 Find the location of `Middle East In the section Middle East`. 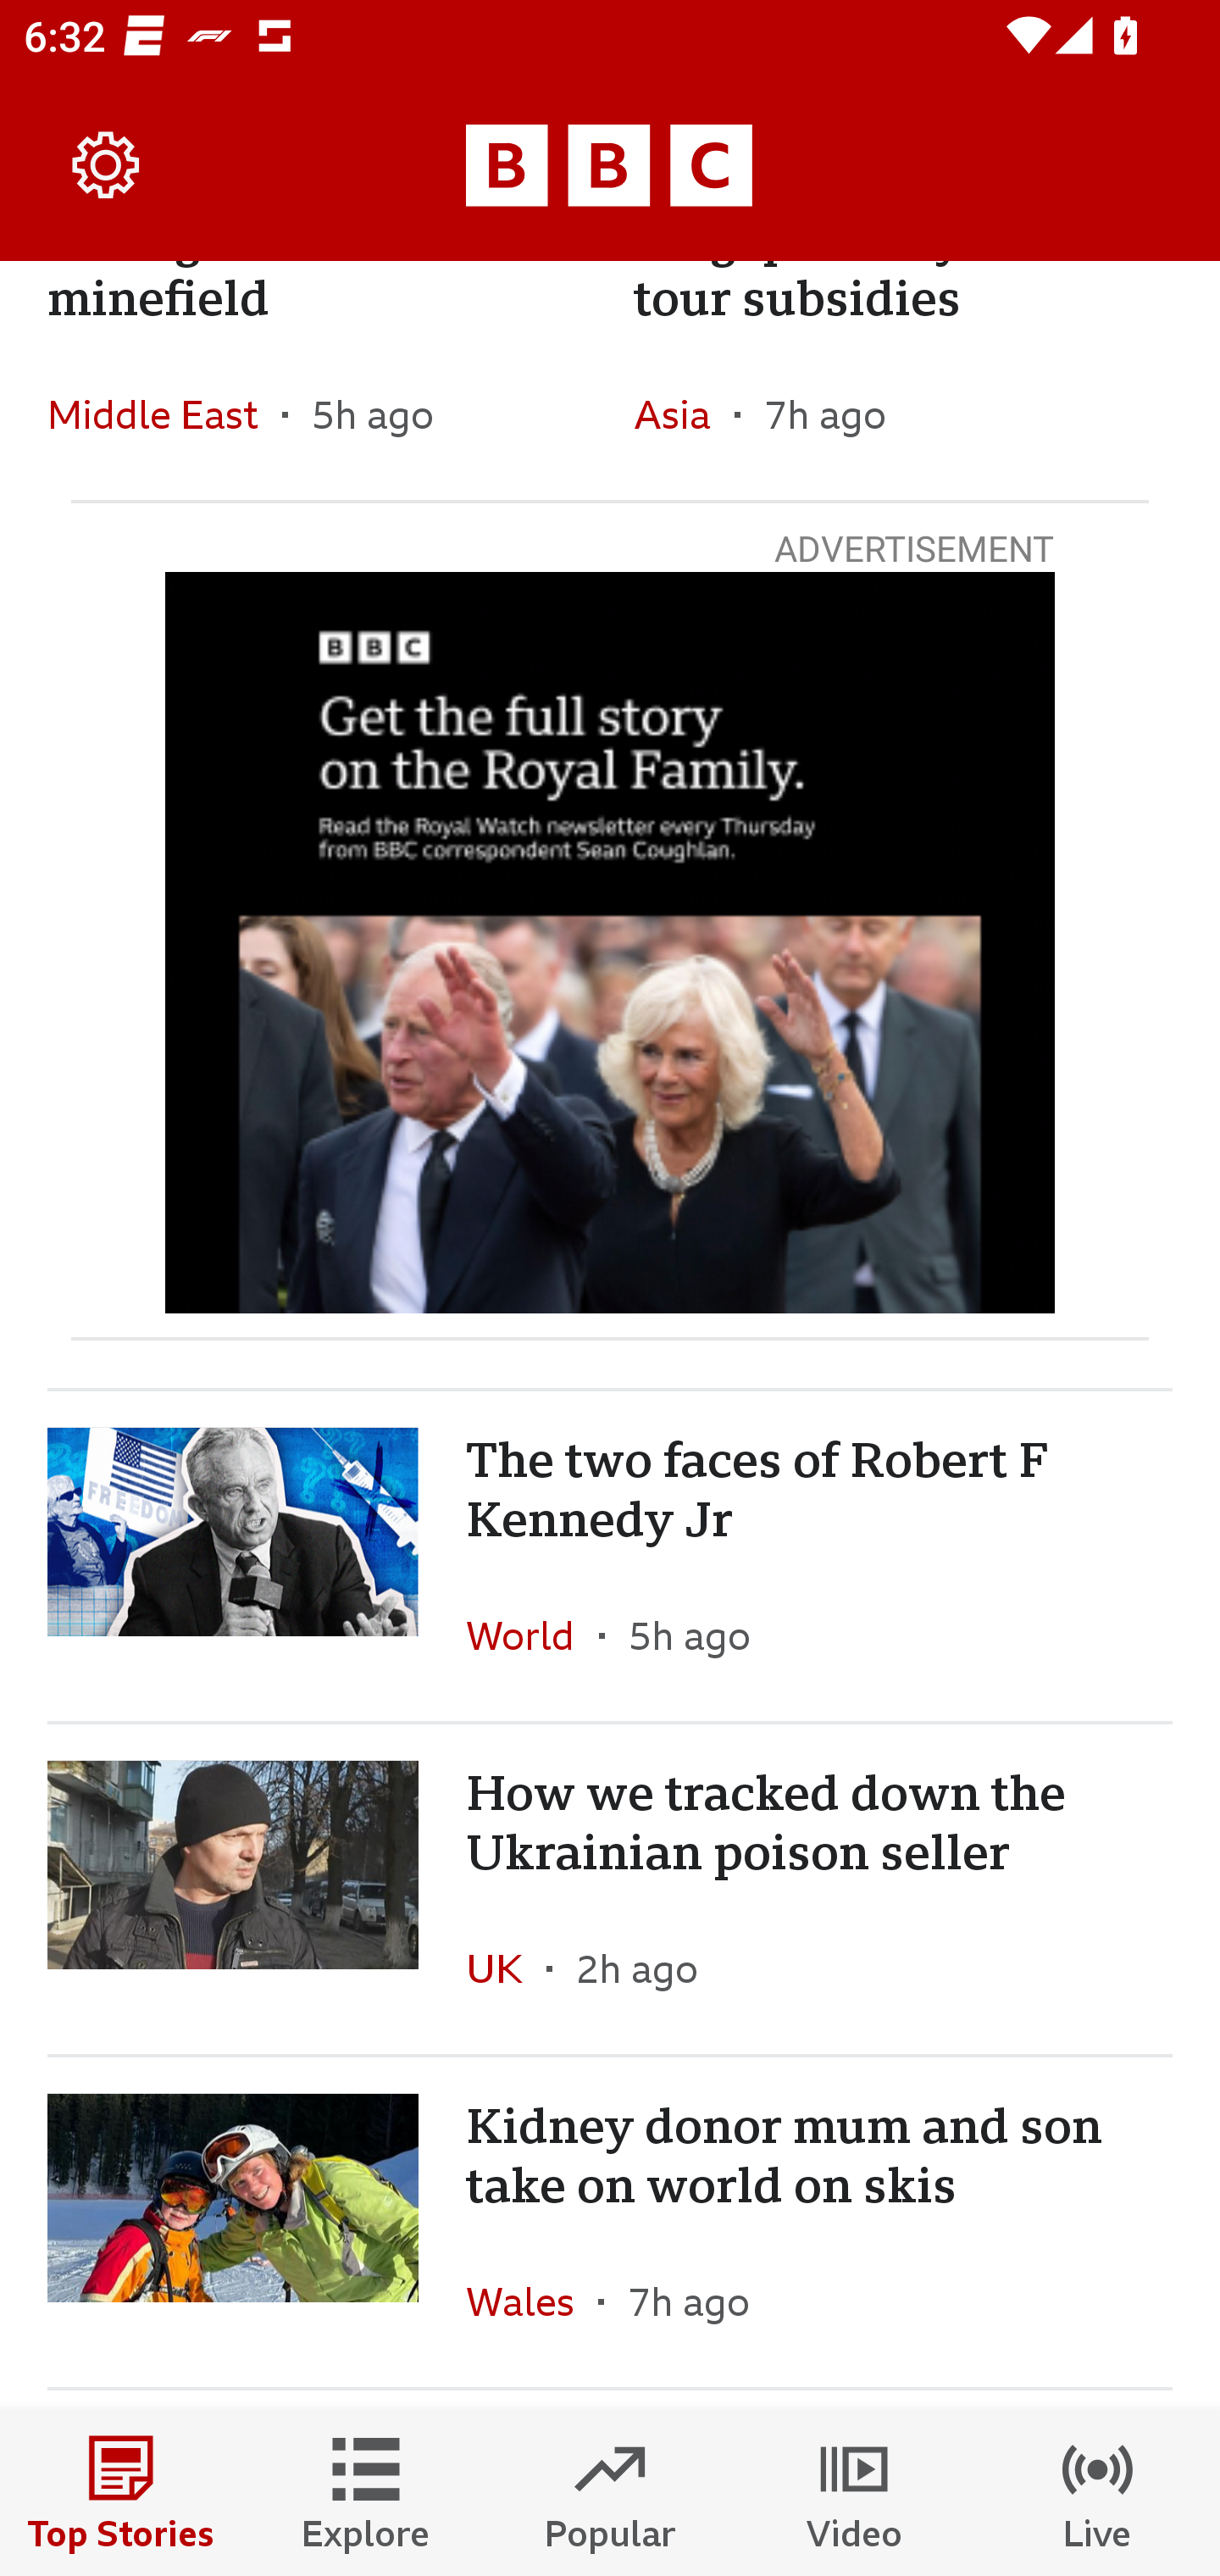

Middle East In the section Middle East is located at coordinates (164, 414).